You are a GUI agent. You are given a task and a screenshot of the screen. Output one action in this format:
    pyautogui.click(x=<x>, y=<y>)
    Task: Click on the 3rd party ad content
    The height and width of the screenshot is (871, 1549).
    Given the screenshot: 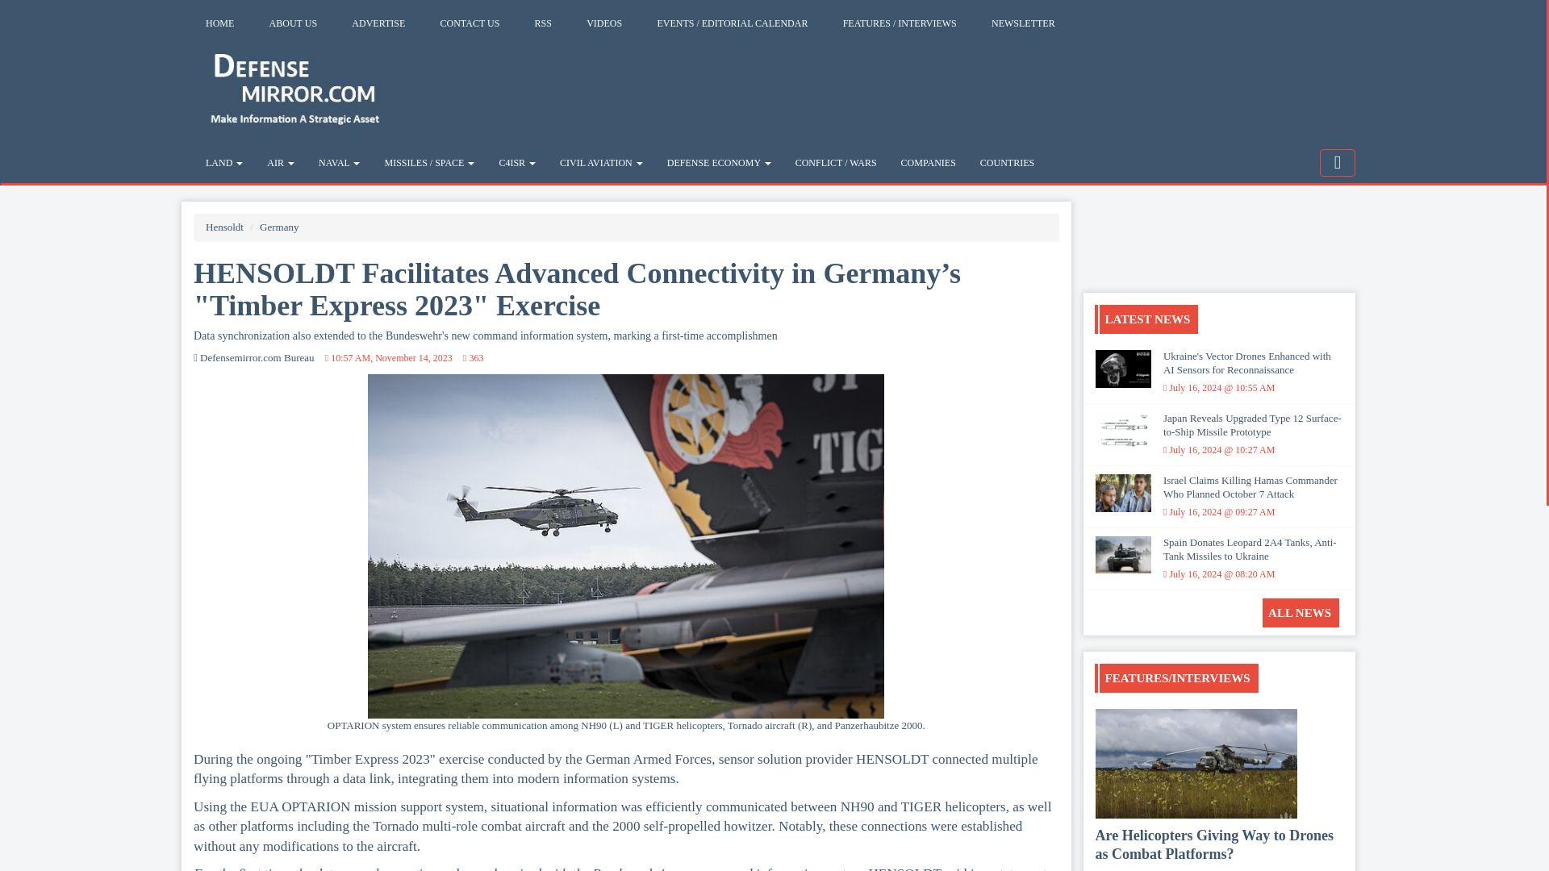 What is the action you would take?
    pyautogui.click(x=1218, y=223)
    